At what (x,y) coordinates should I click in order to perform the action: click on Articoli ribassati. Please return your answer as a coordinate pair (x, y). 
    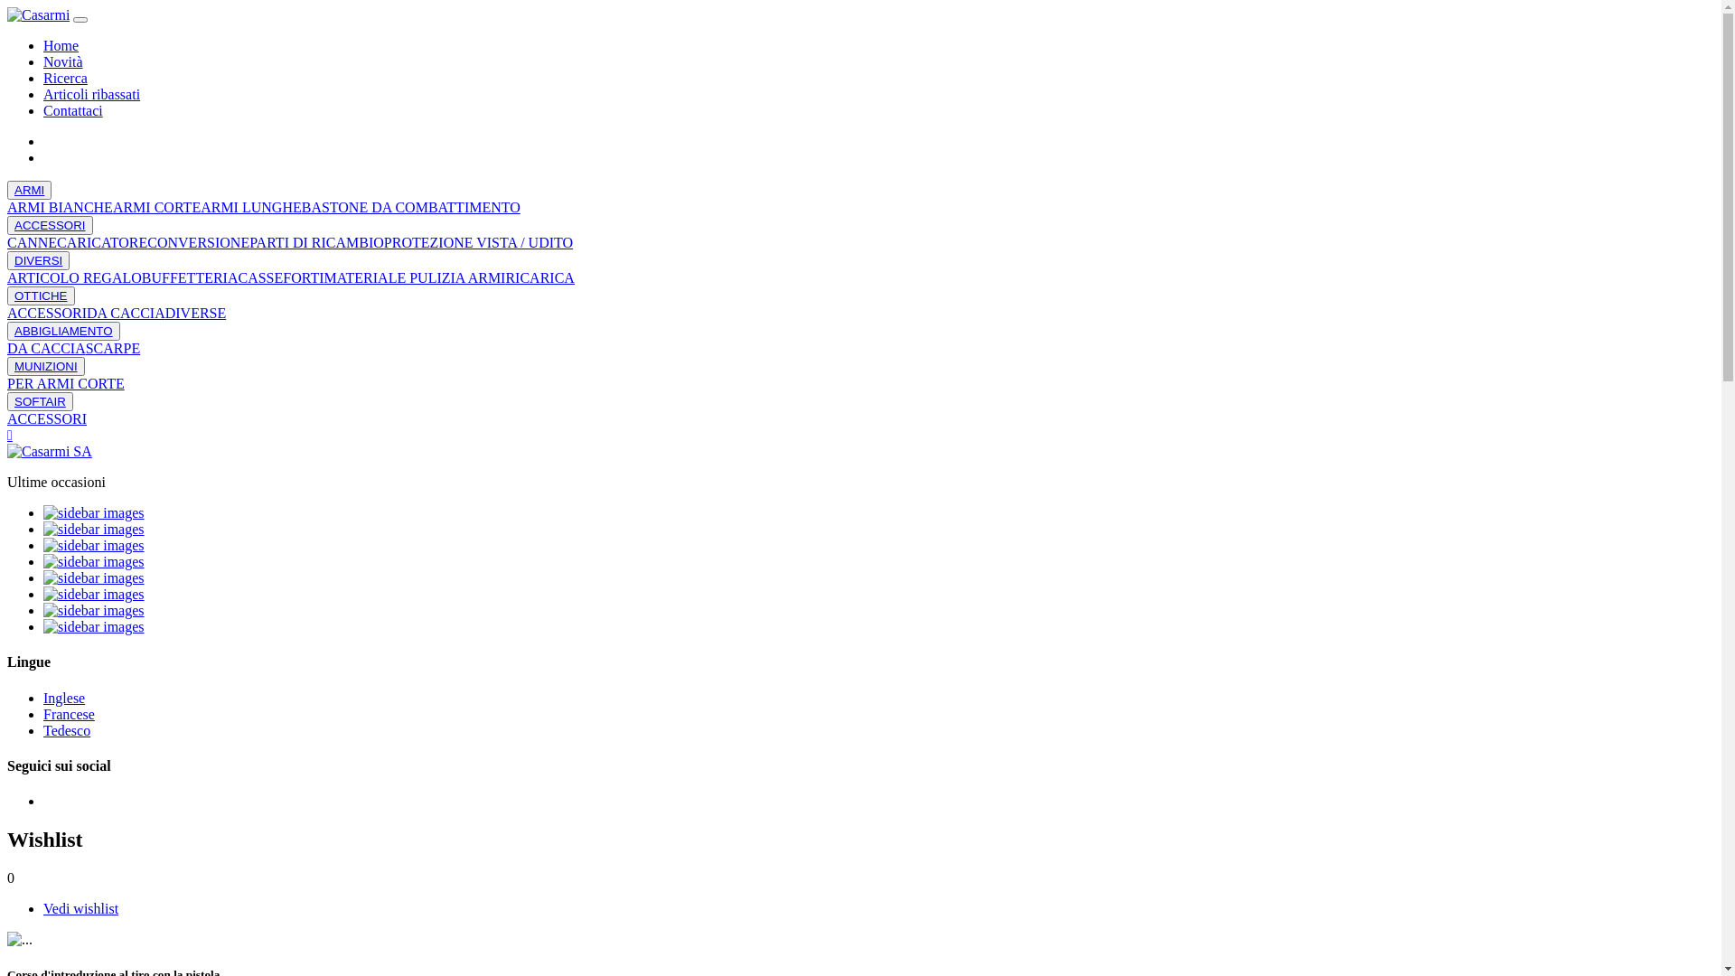
    Looking at the image, I should click on (92, 94).